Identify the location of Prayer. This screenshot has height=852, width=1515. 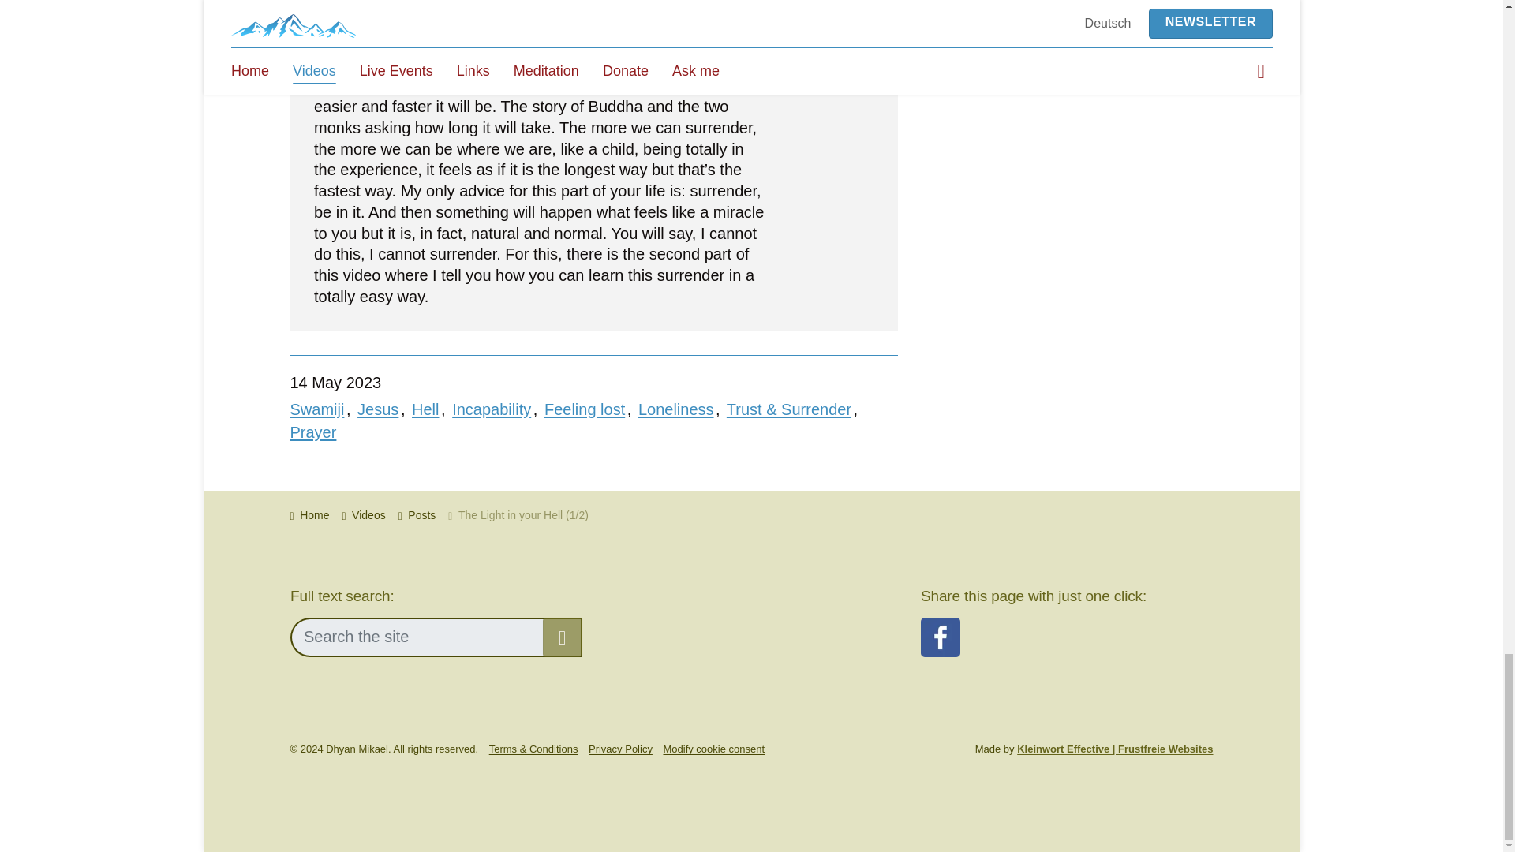
(313, 432).